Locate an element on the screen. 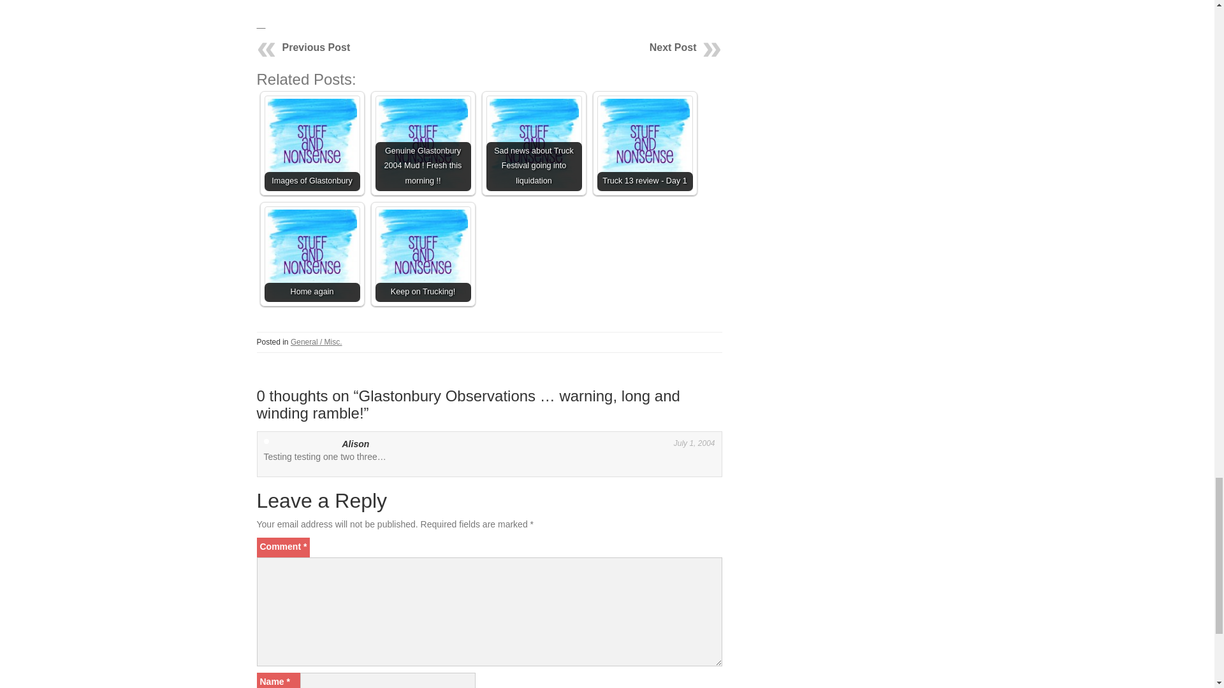 Image resolution: width=1224 pixels, height=688 pixels. Genuine Glastonbury 2004 Mud ! Fresh this morning !! is located at coordinates (422, 143).